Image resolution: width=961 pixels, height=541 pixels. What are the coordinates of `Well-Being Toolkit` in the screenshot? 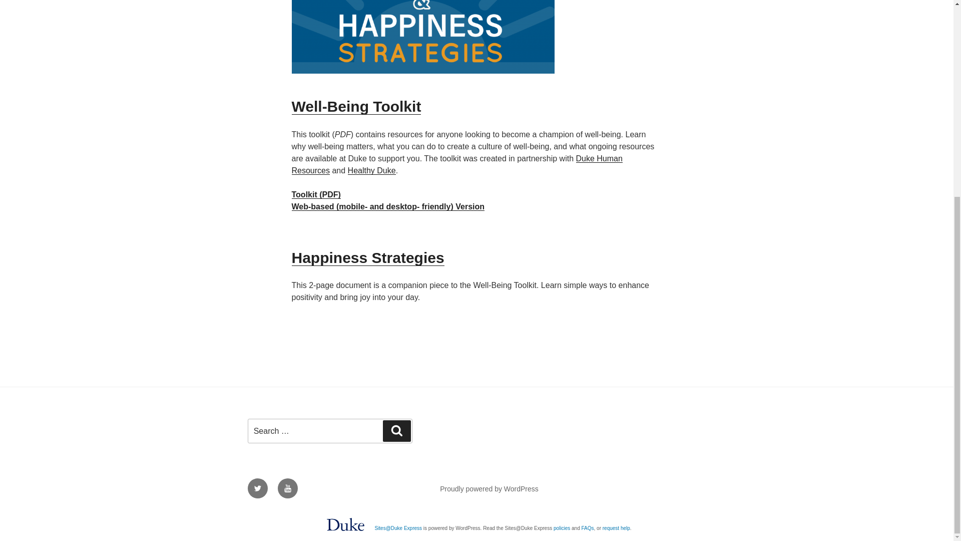 It's located at (355, 106).